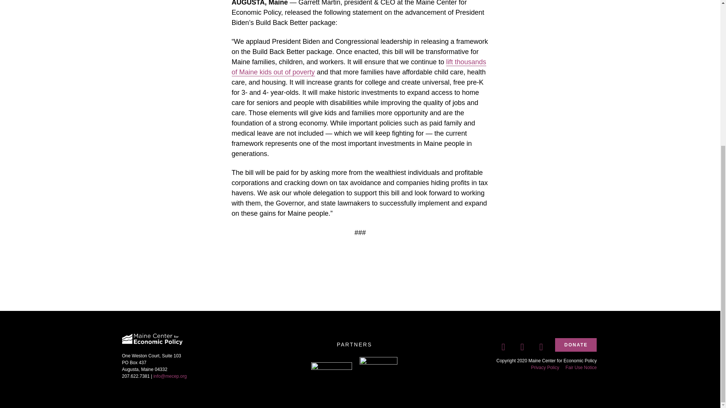 The width and height of the screenshot is (726, 408). What do you see at coordinates (576, 345) in the screenshot?
I see `DONATE` at bounding box center [576, 345].